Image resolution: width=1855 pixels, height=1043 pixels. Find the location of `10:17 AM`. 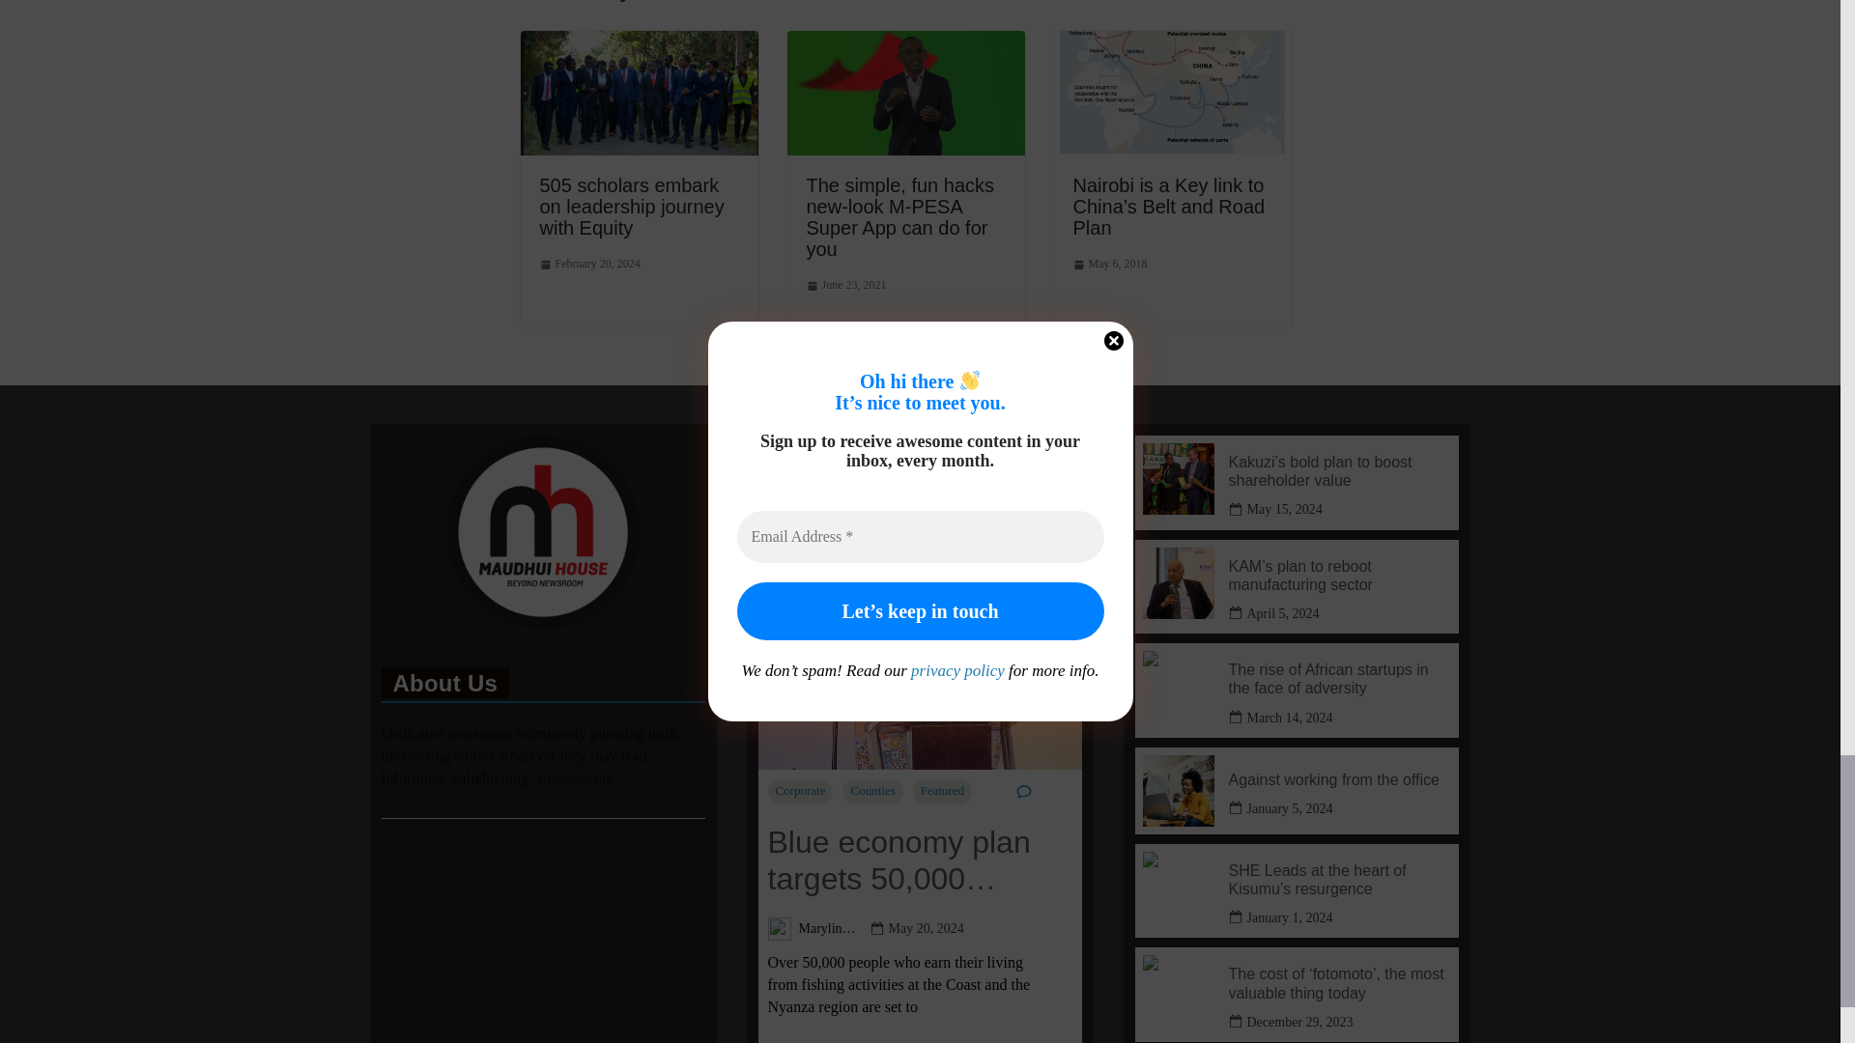

10:17 AM is located at coordinates (589, 265).